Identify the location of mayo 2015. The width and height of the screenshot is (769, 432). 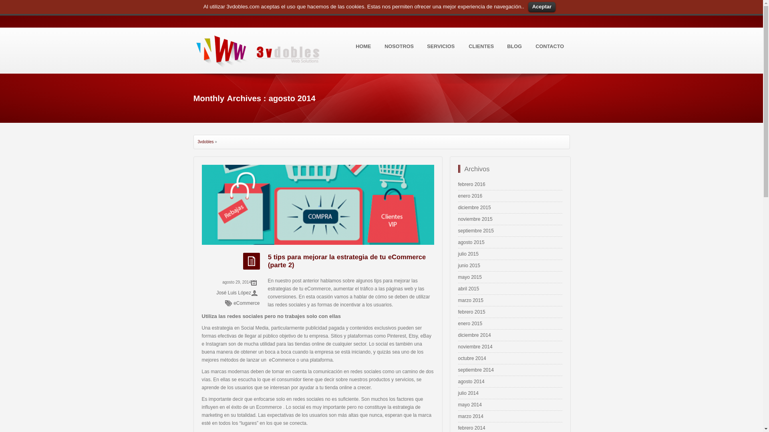
(470, 277).